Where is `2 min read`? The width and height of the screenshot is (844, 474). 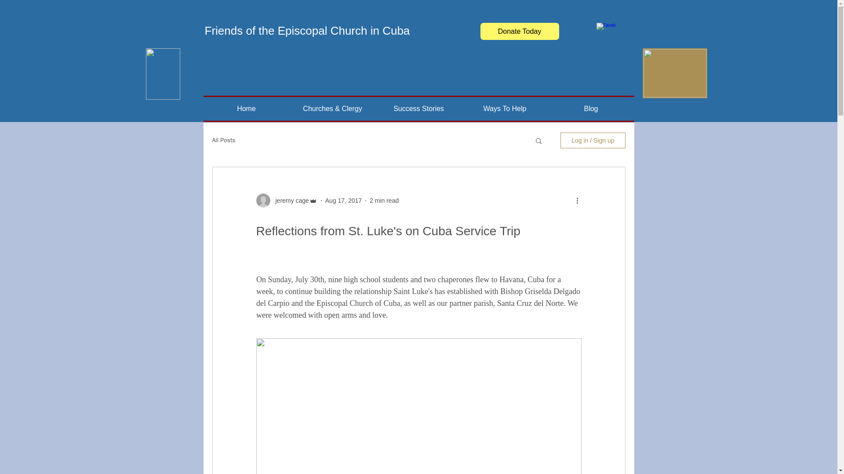
2 min read is located at coordinates (384, 200).